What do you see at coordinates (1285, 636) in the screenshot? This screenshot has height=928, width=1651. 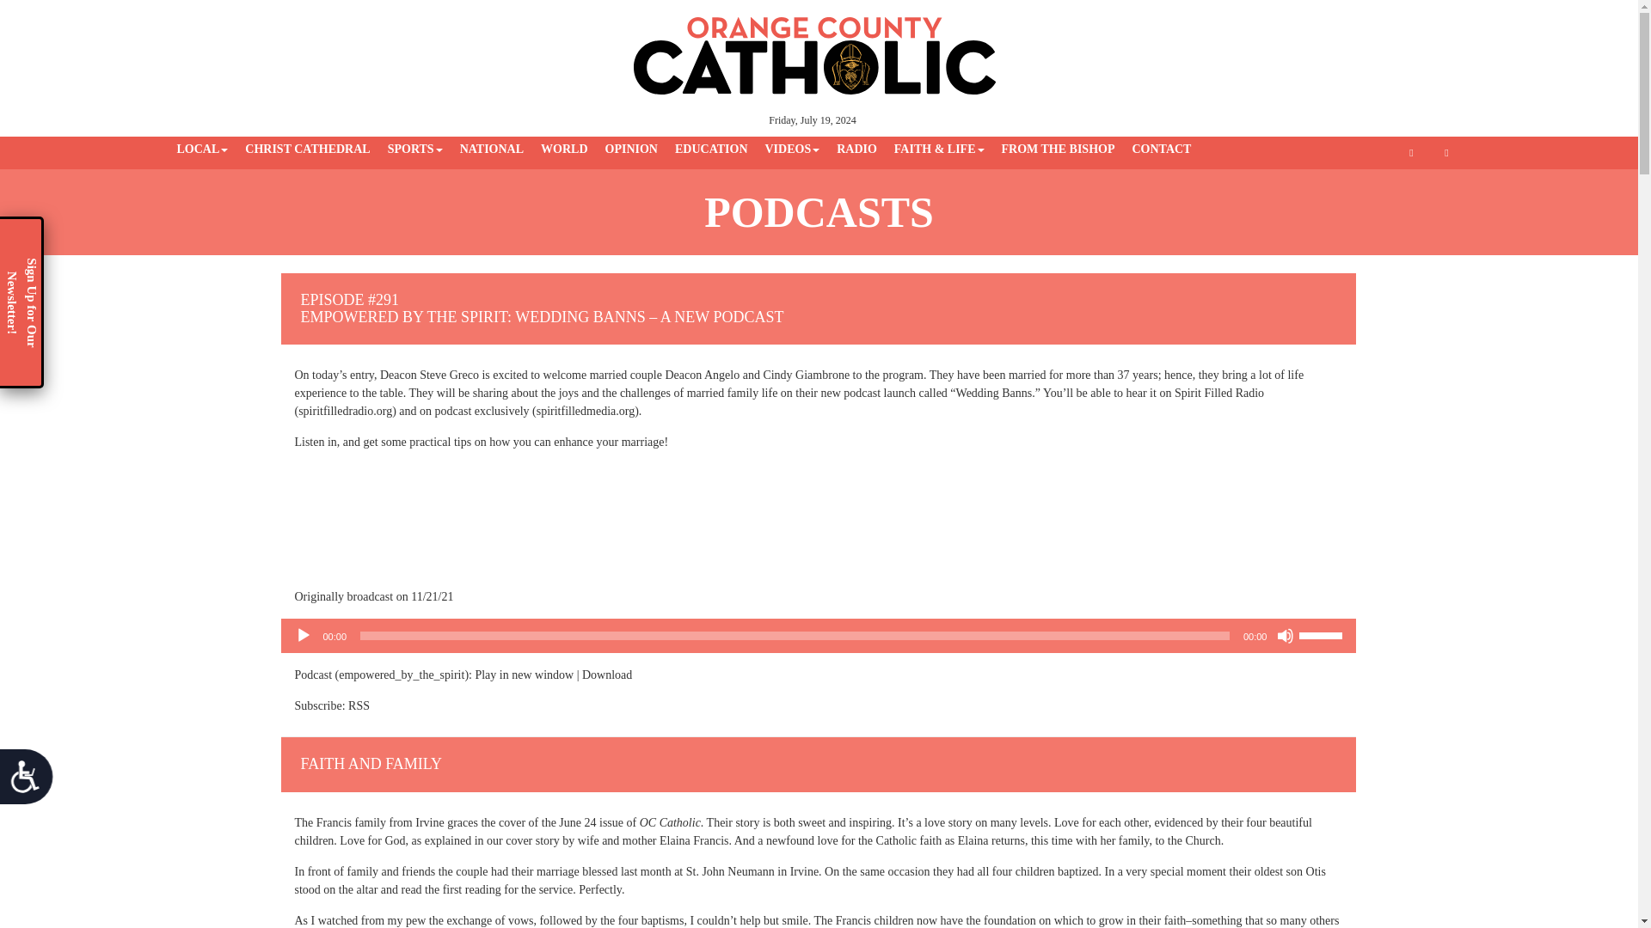 I see `Mute` at bounding box center [1285, 636].